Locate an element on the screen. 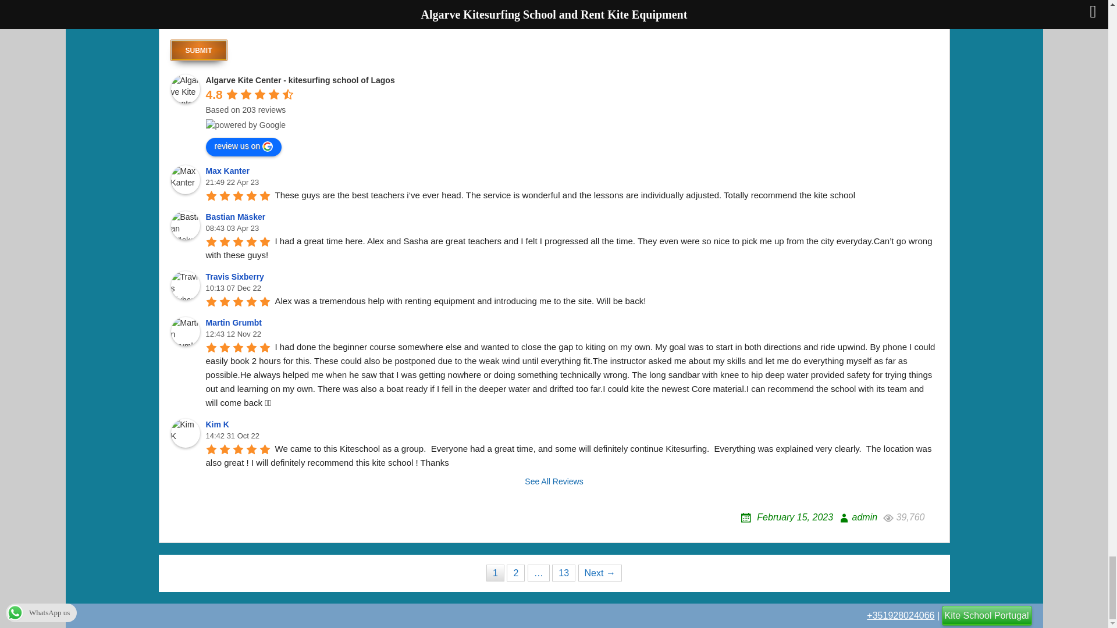 The height and width of the screenshot is (628, 1117). See All Reviews is located at coordinates (554, 481).